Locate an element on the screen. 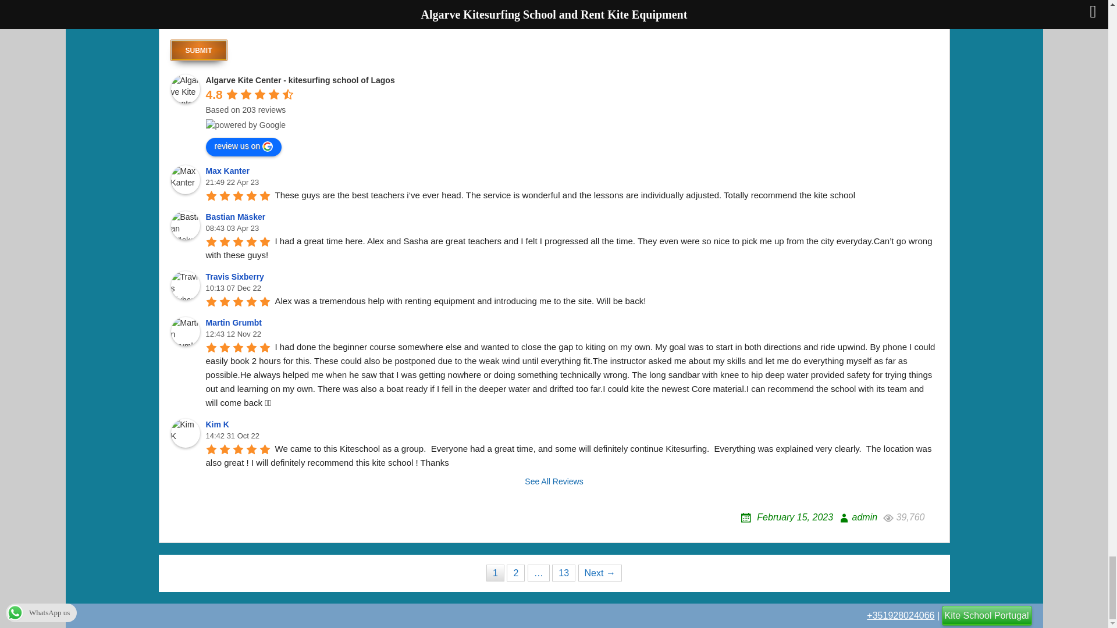 The height and width of the screenshot is (628, 1117). See All Reviews is located at coordinates (554, 481).